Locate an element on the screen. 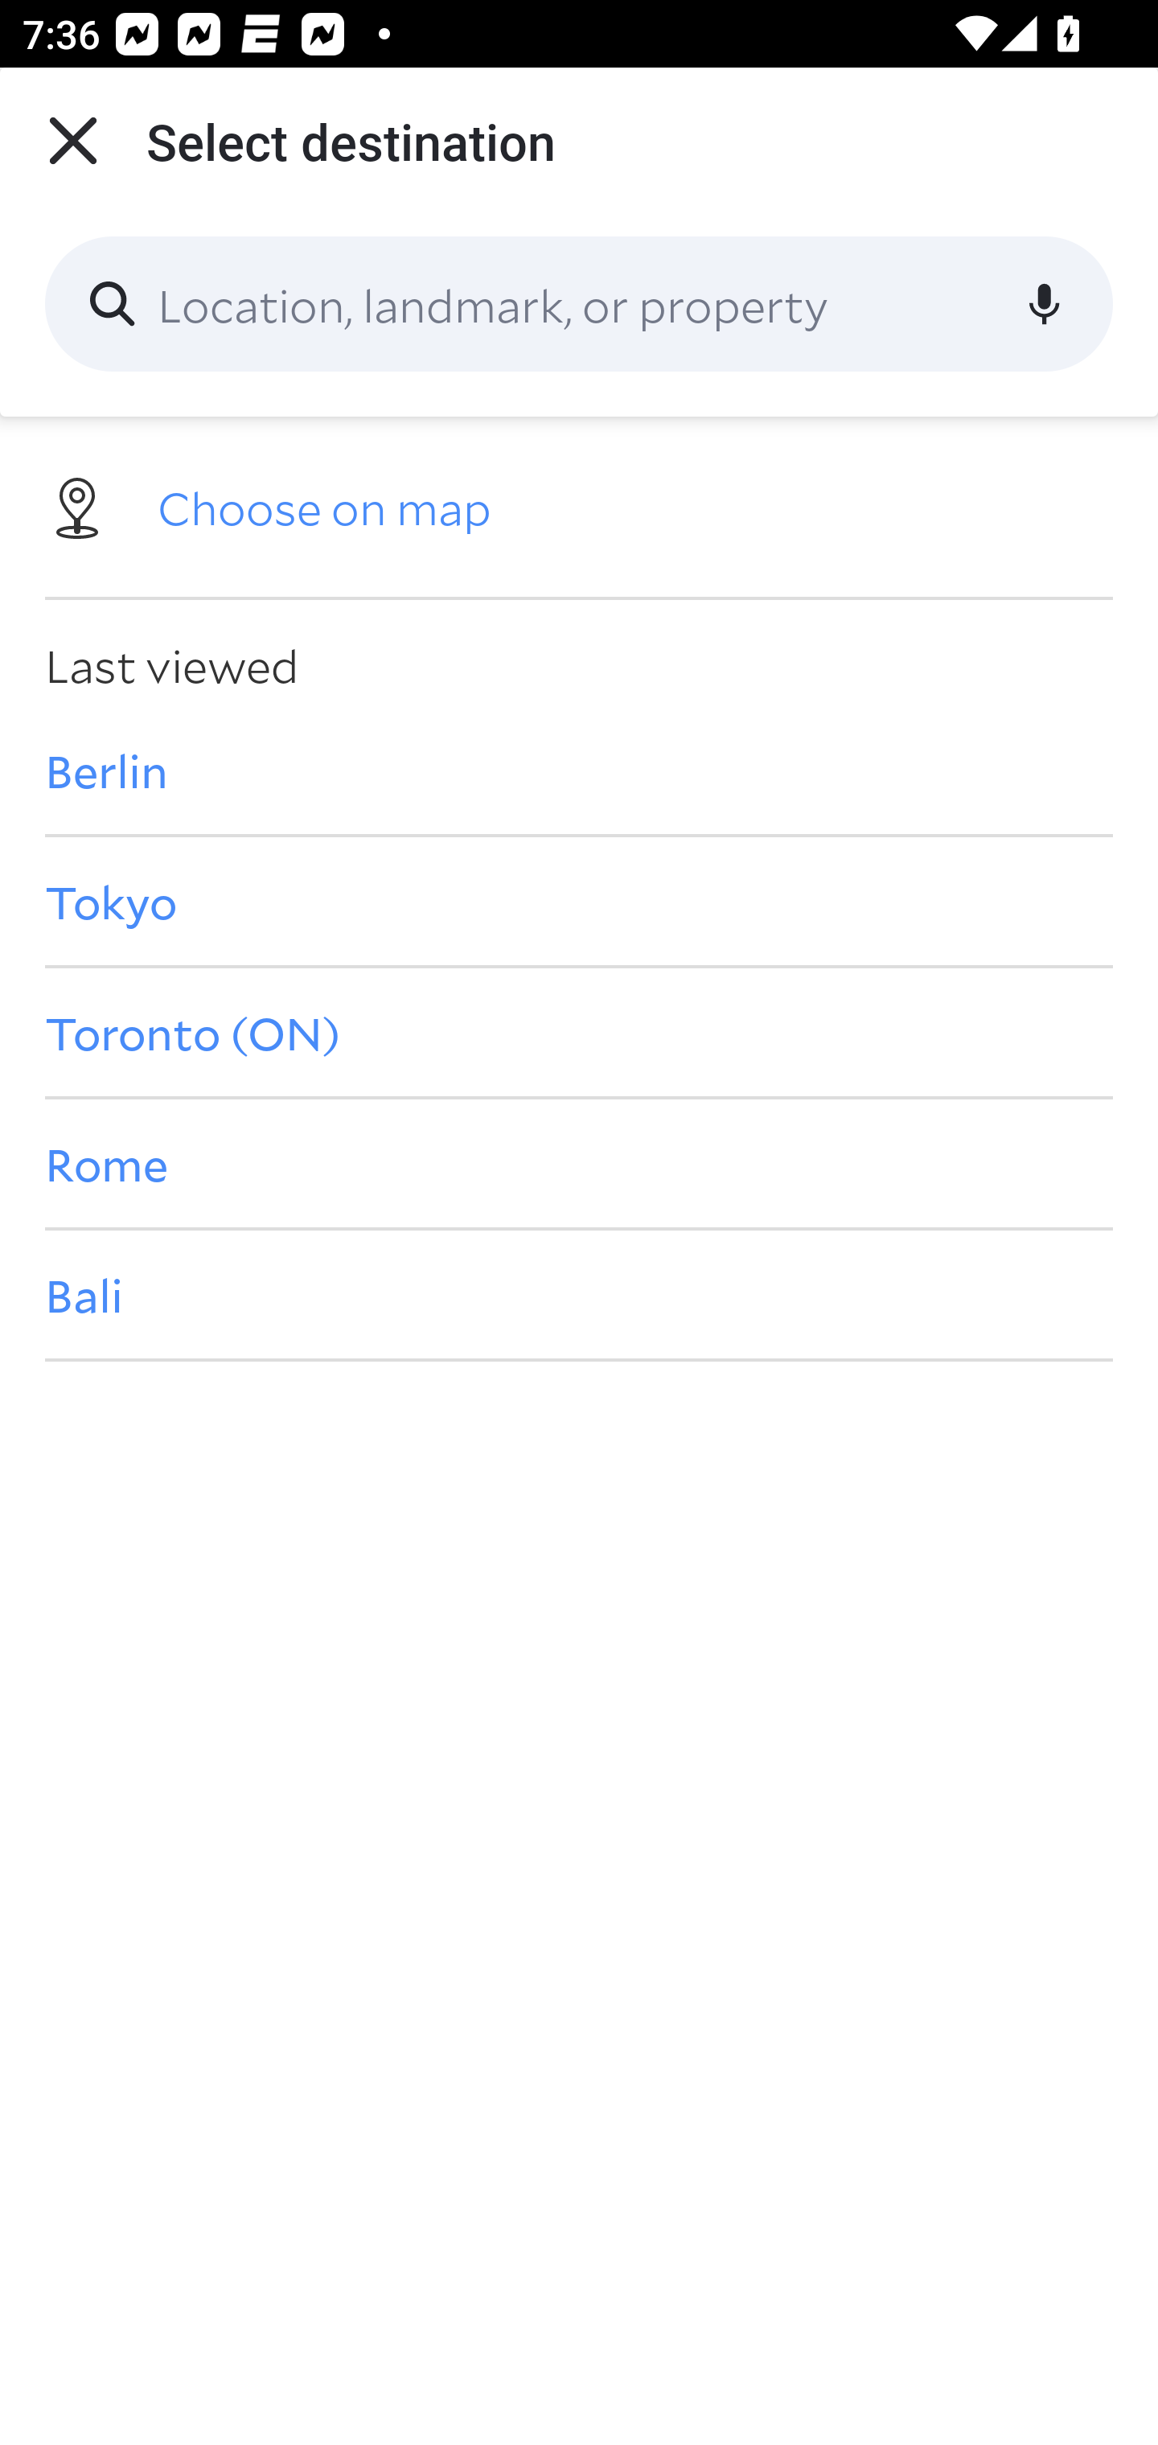 The width and height of the screenshot is (1158, 2445). Bali is located at coordinates (579, 1295).